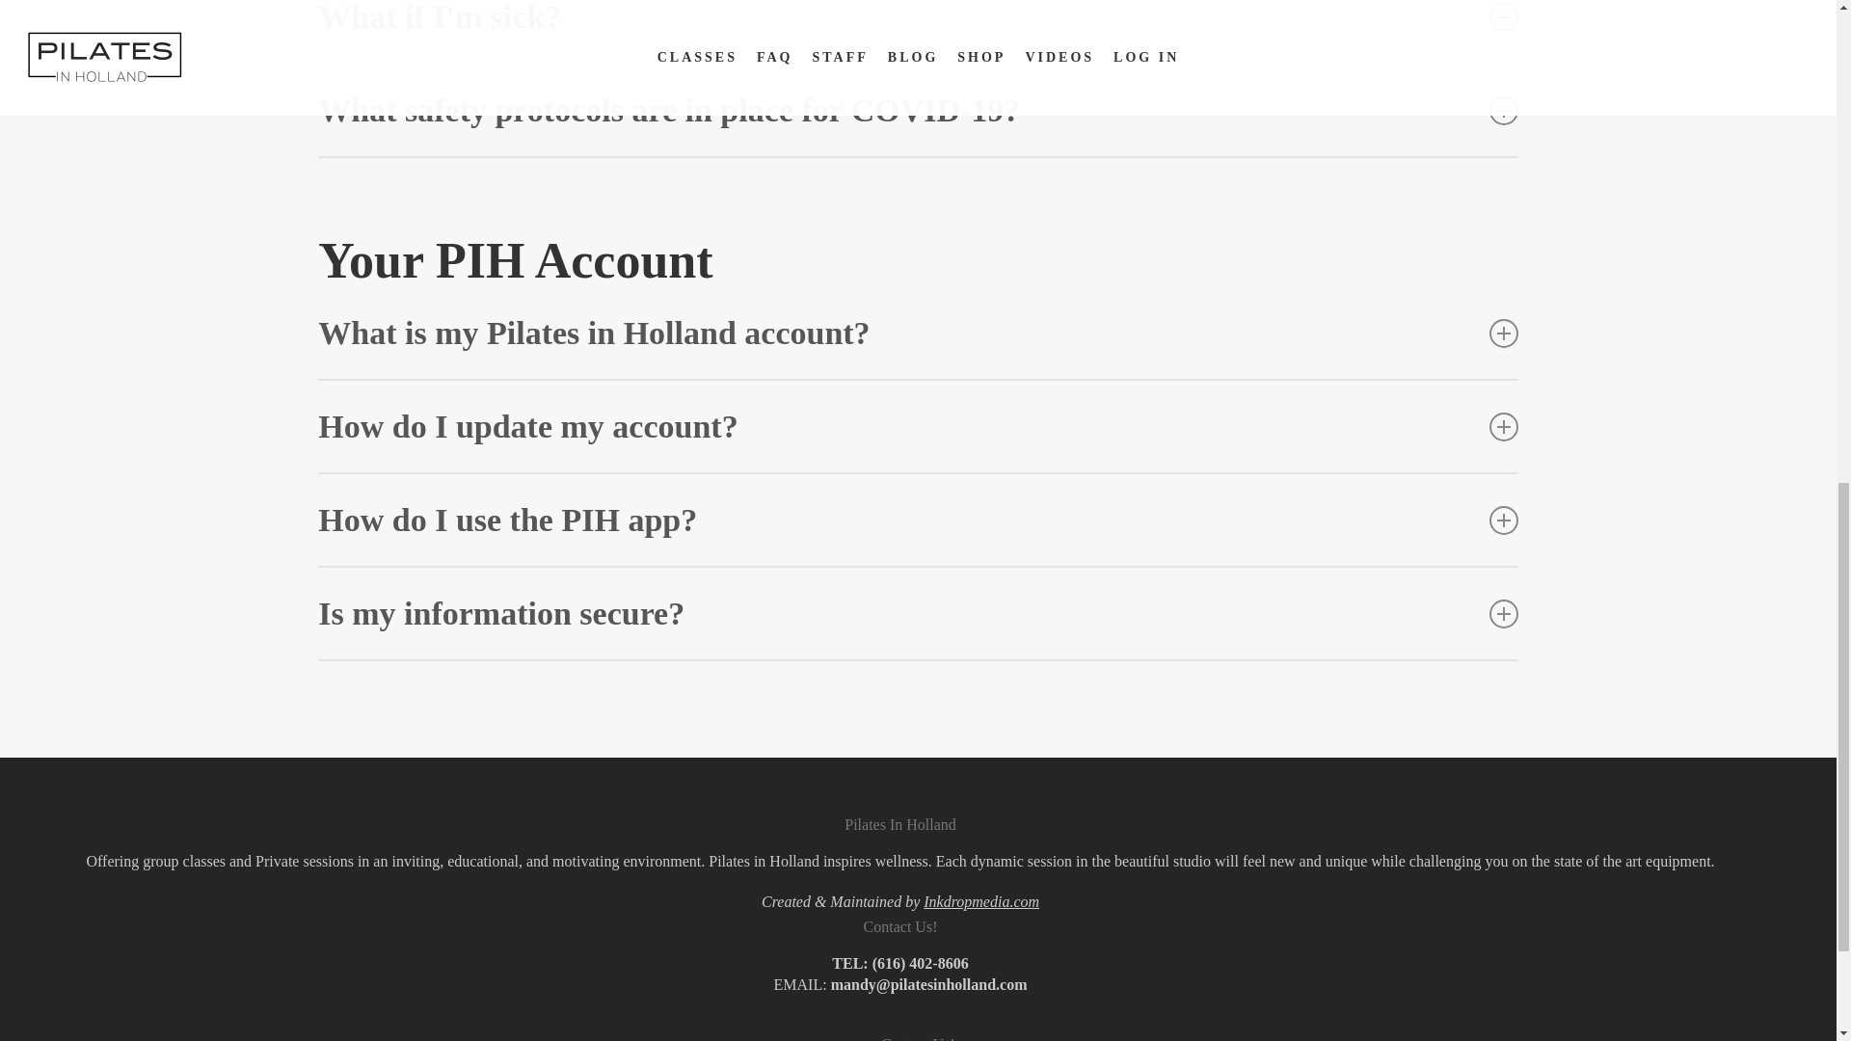 The image size is (1851, 1041). I want to click on What safety protocols are in place for COVID-19?, so click(918, 110).